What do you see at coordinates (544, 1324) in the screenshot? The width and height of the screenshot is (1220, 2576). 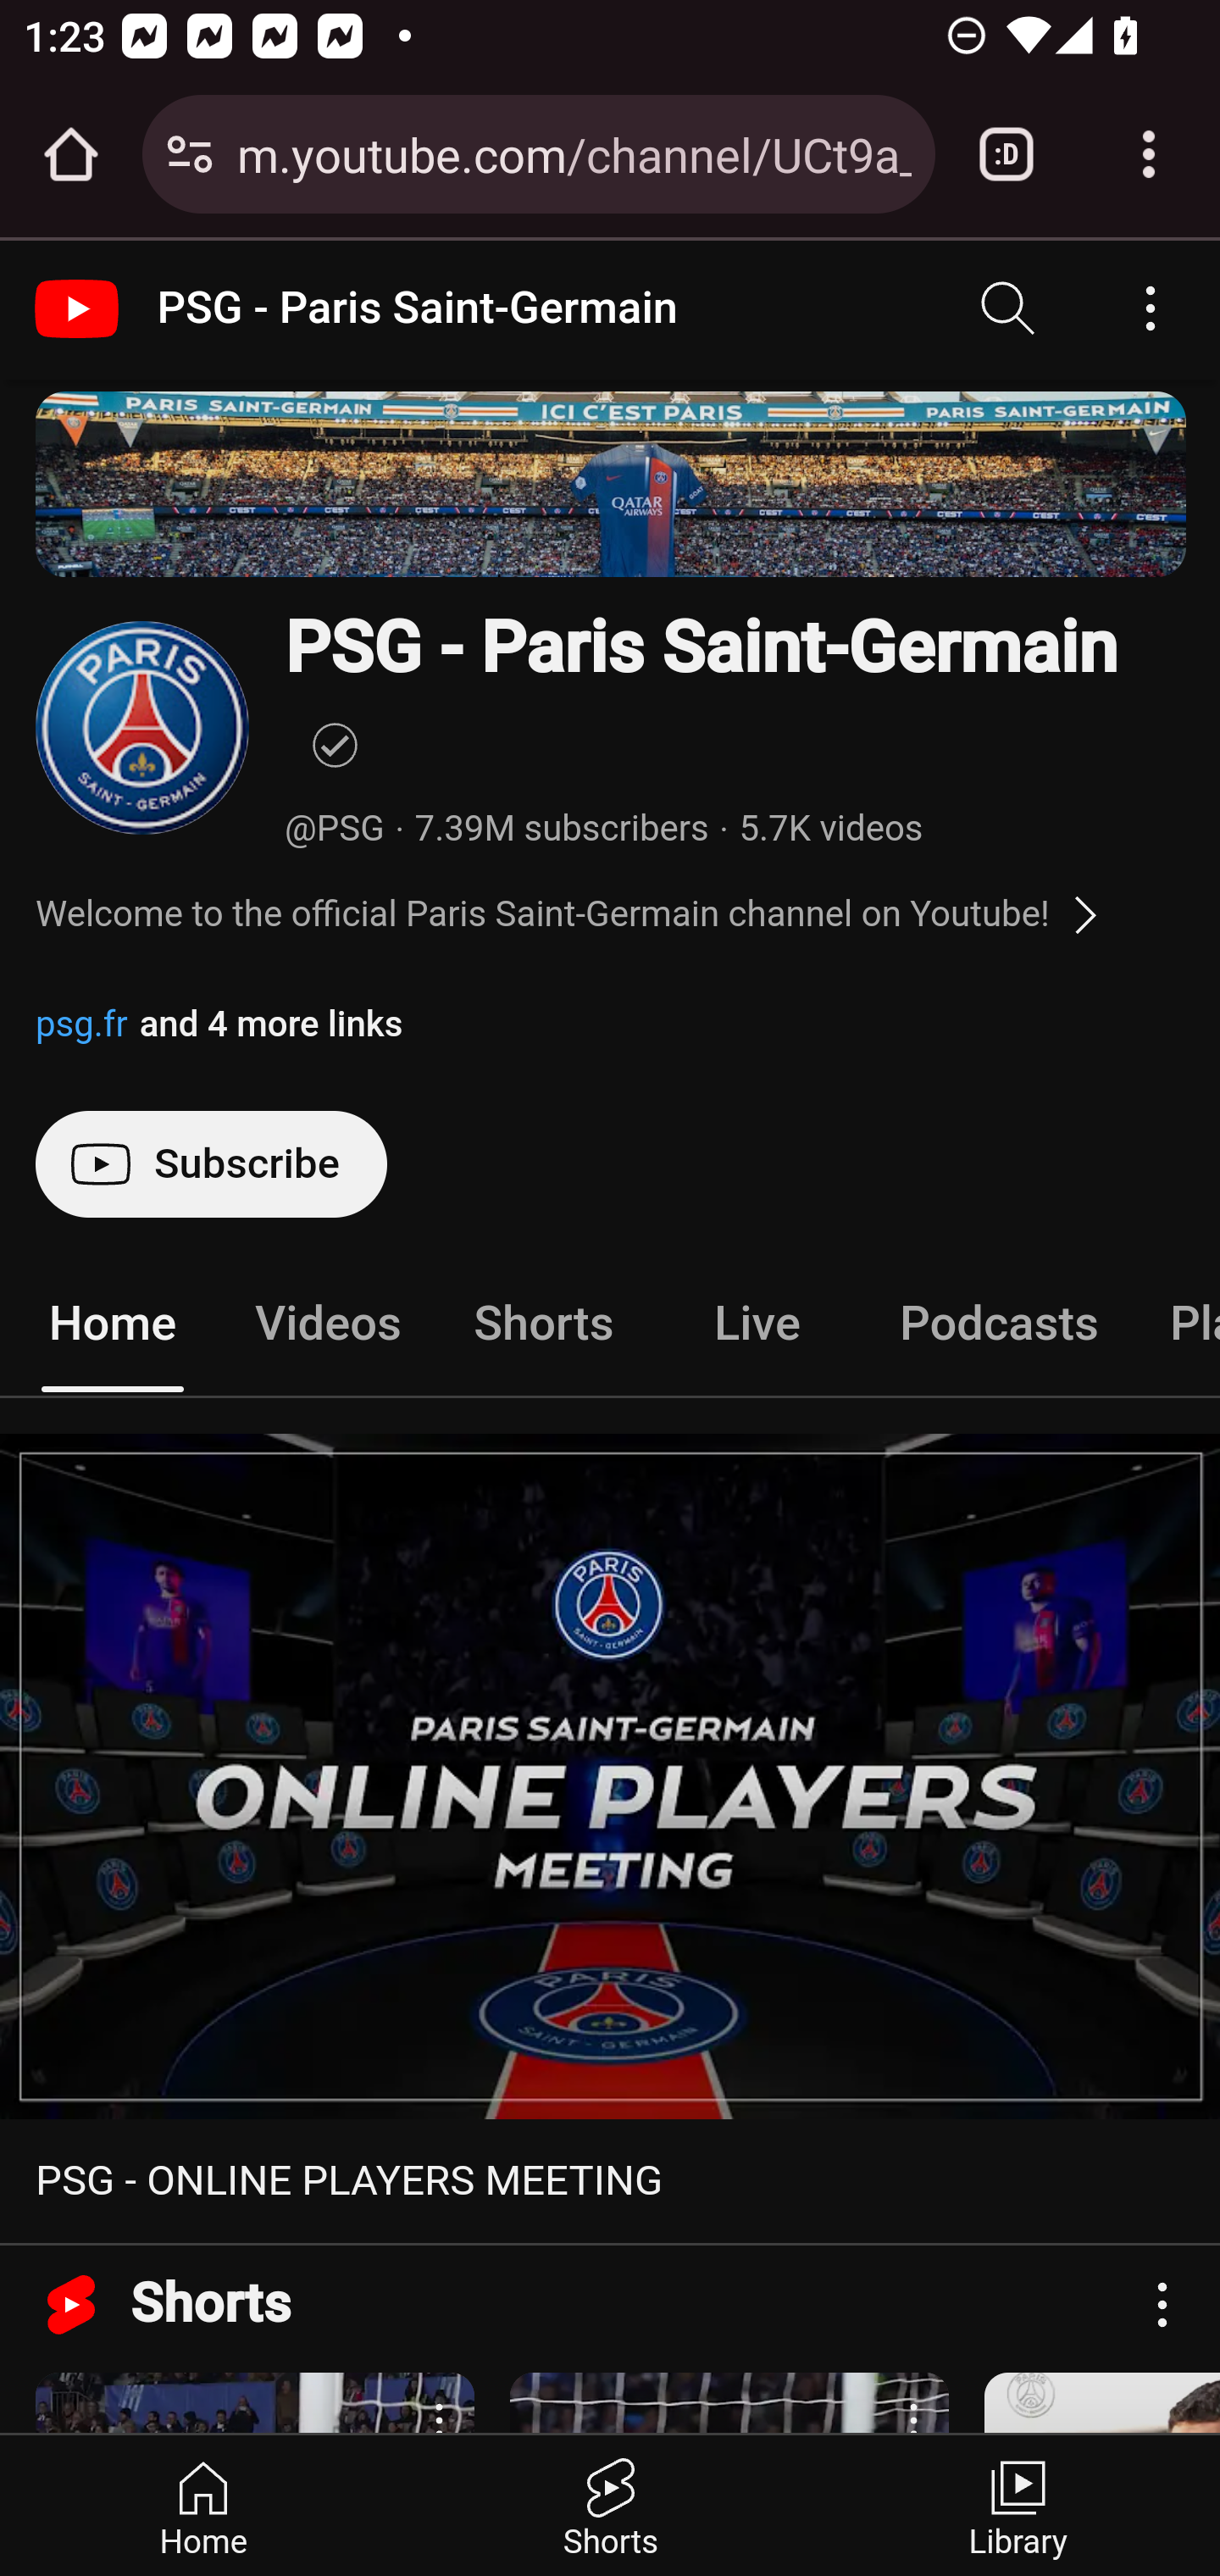 I see `Shorts` at bounding box center [544, 1324].